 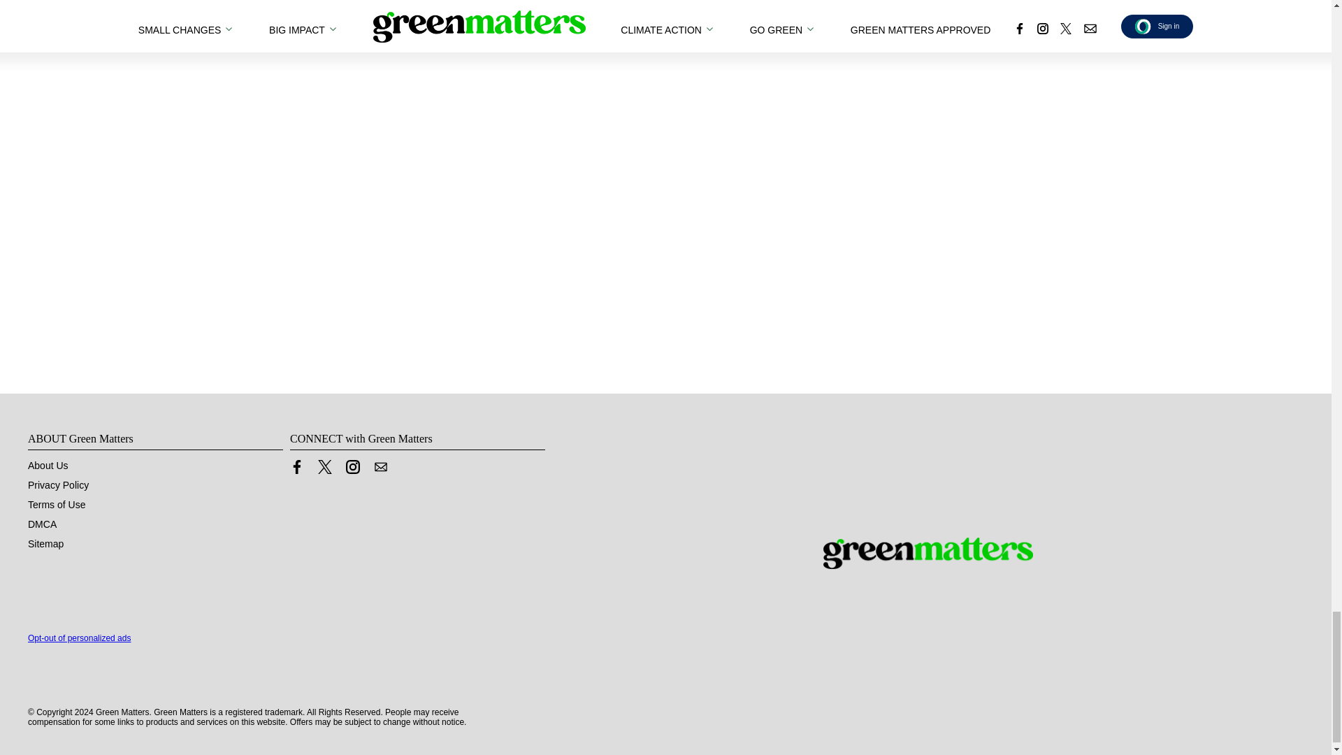 I want to click on Contact us by Email, so click(x=380, y=466).